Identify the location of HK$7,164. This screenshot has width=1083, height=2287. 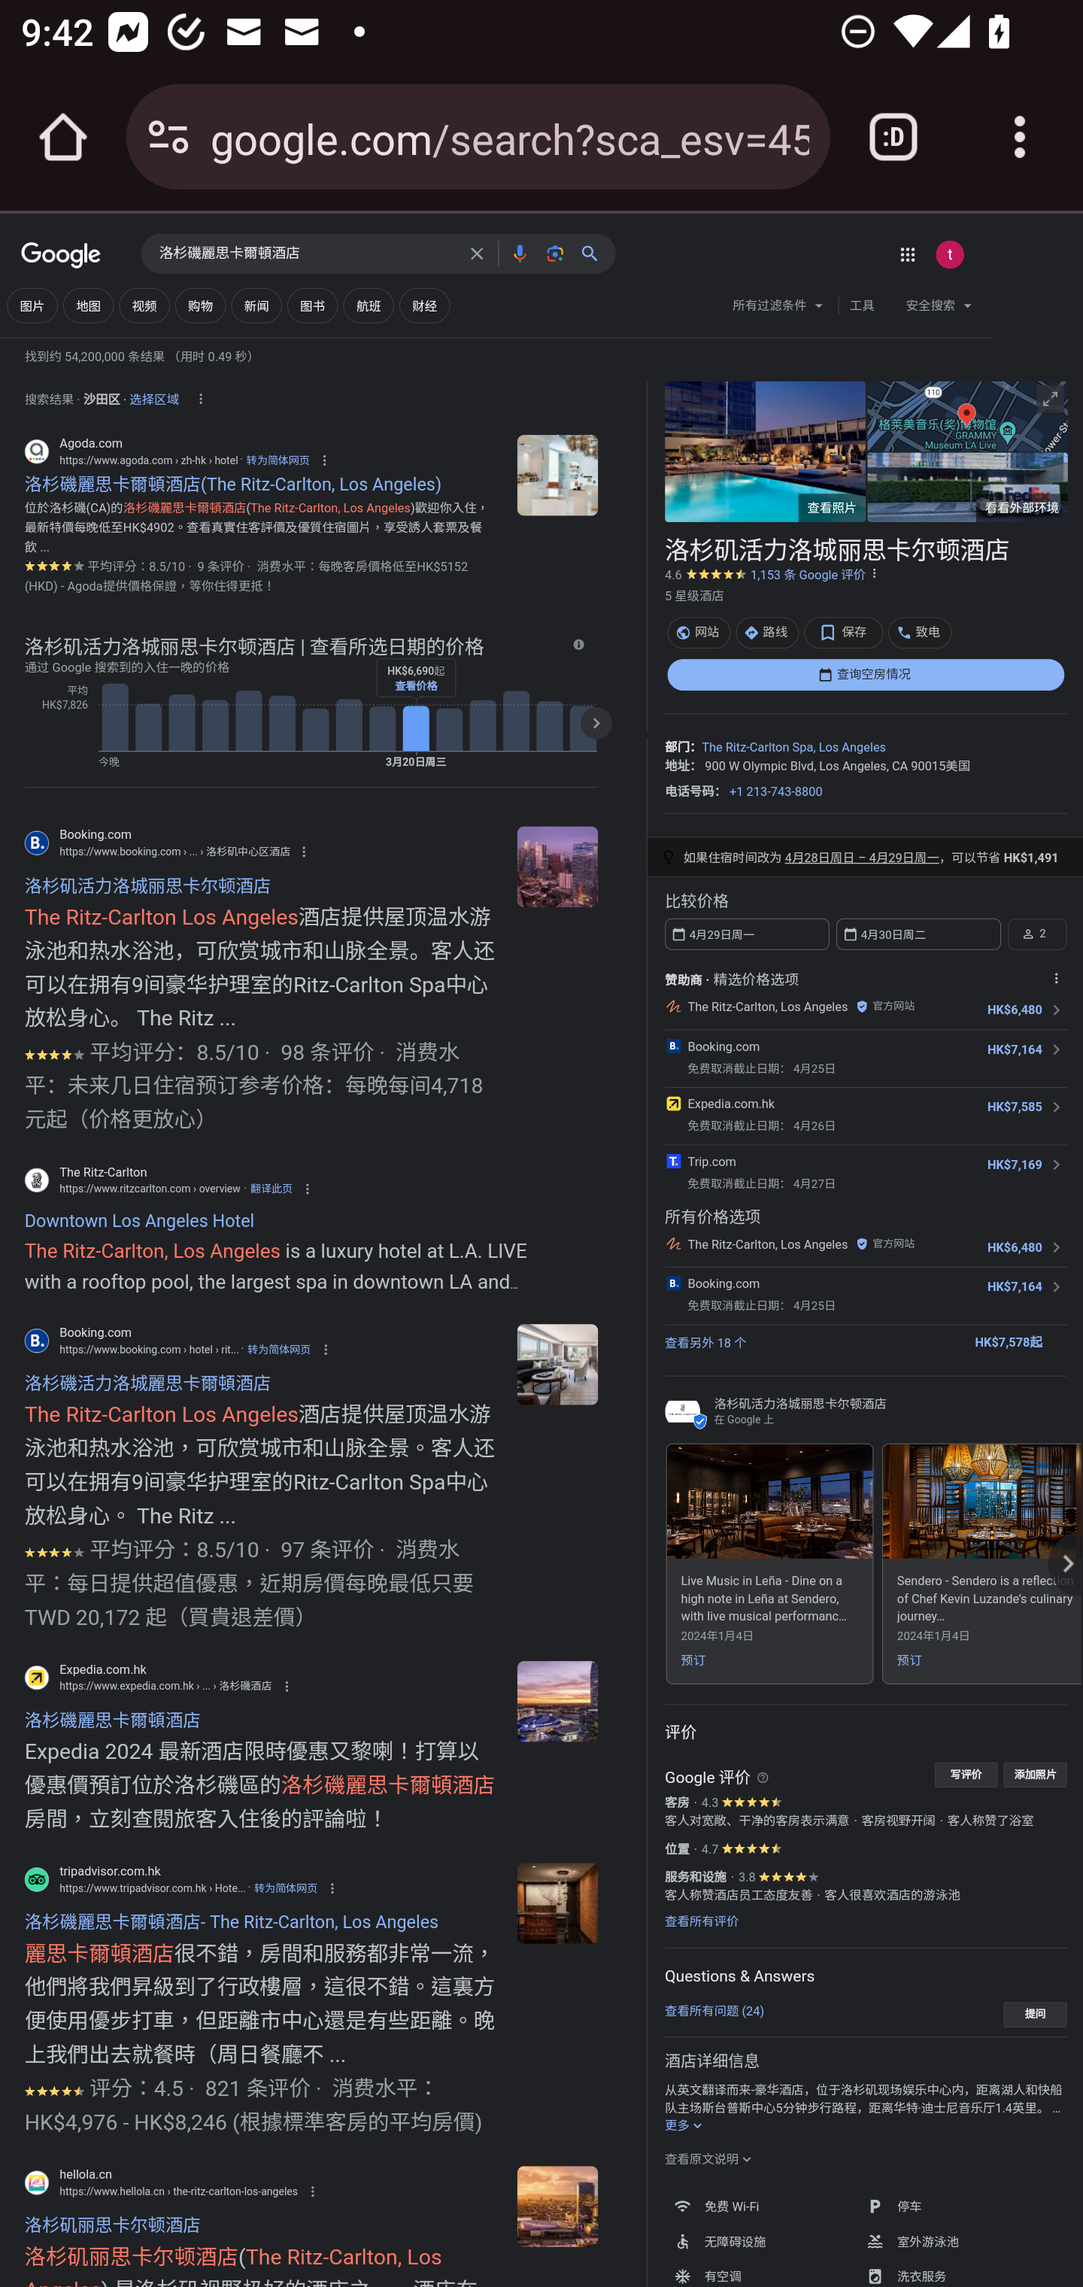
(1014, 1286).